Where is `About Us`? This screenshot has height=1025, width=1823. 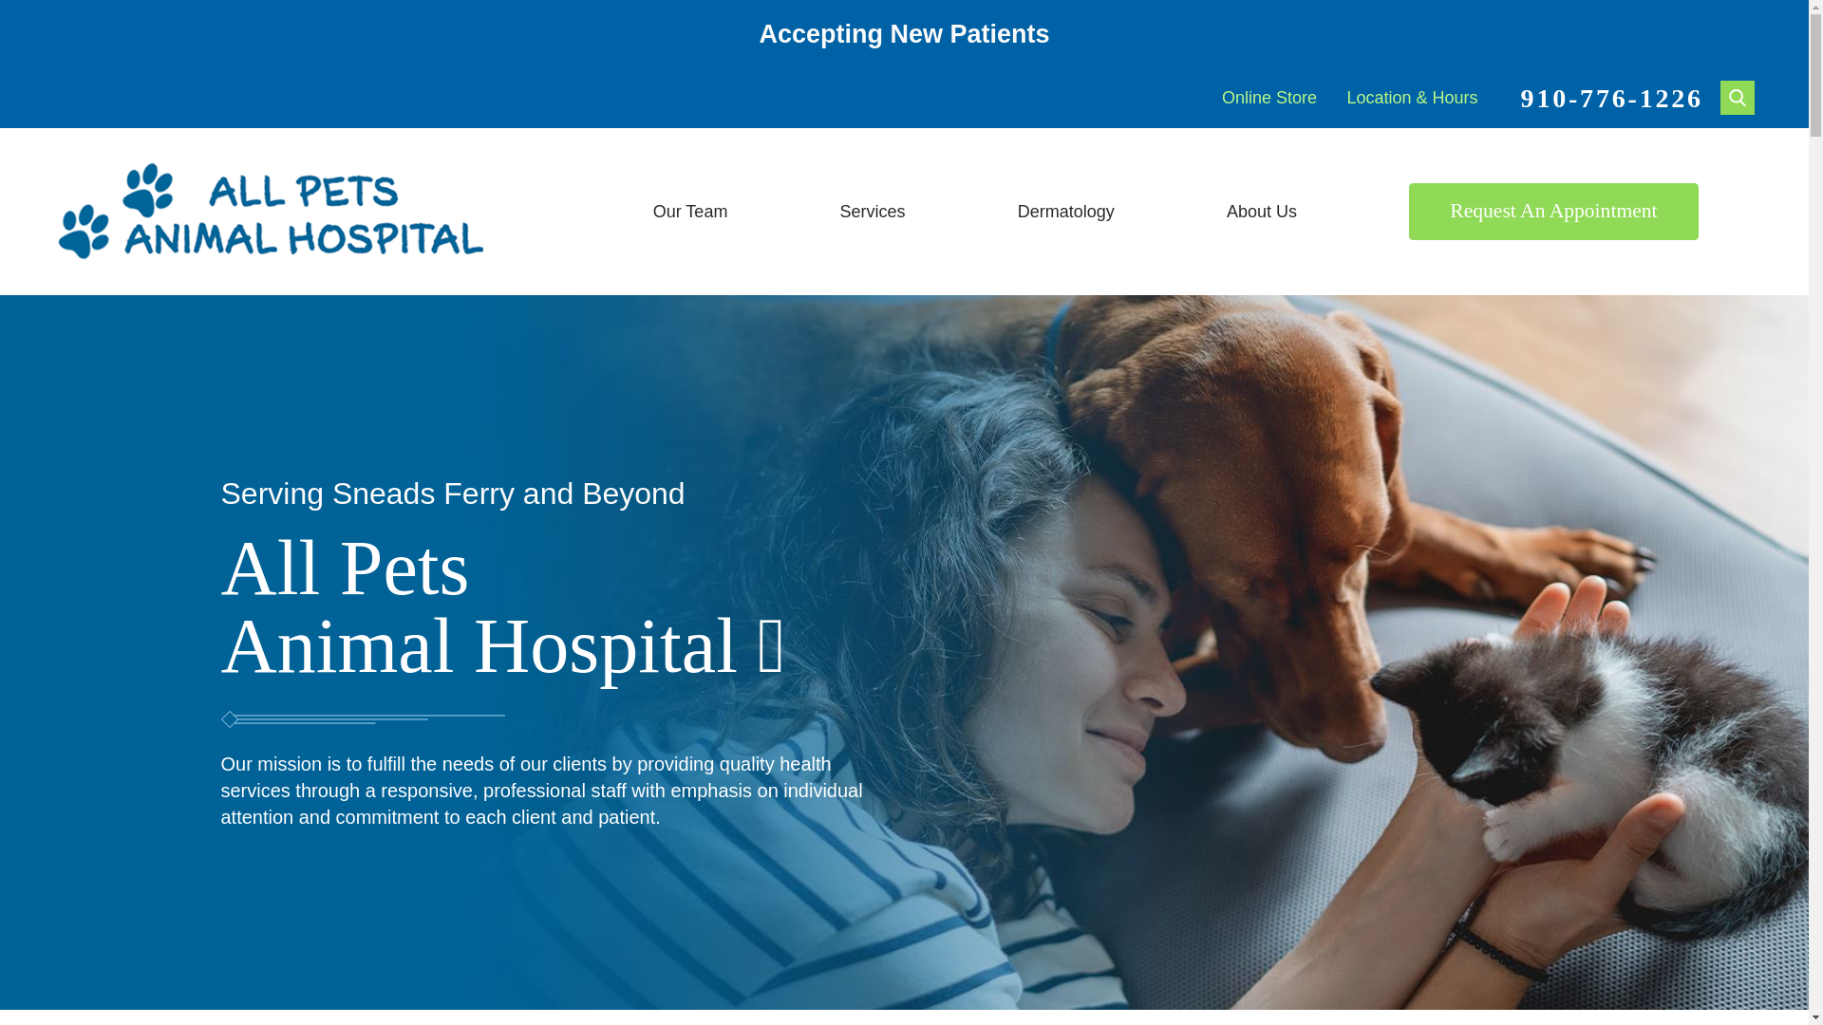
About Us is located at coordinates (1261, 211).